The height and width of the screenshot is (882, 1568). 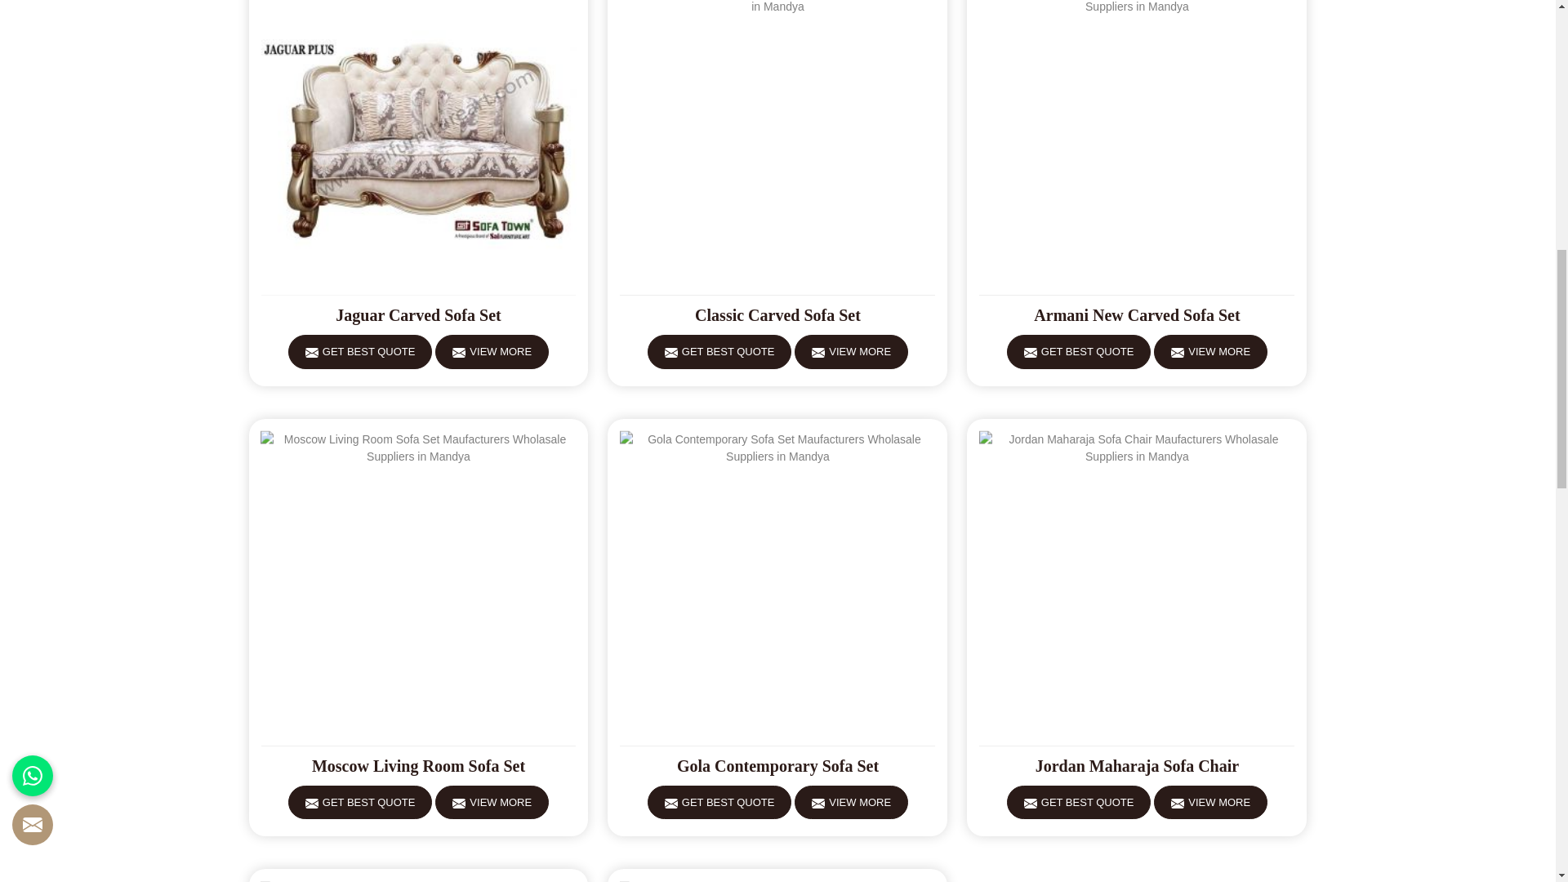 What do you see at coordinates (1078, 352) in the screenshot?
I see `GET BEST QUOTE` at bounding box center [1078, 352].